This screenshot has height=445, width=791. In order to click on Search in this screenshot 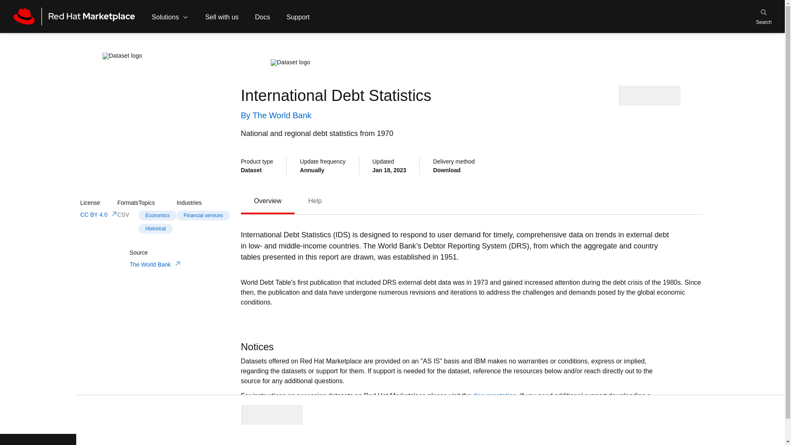, I will do `click(764, 16)`.